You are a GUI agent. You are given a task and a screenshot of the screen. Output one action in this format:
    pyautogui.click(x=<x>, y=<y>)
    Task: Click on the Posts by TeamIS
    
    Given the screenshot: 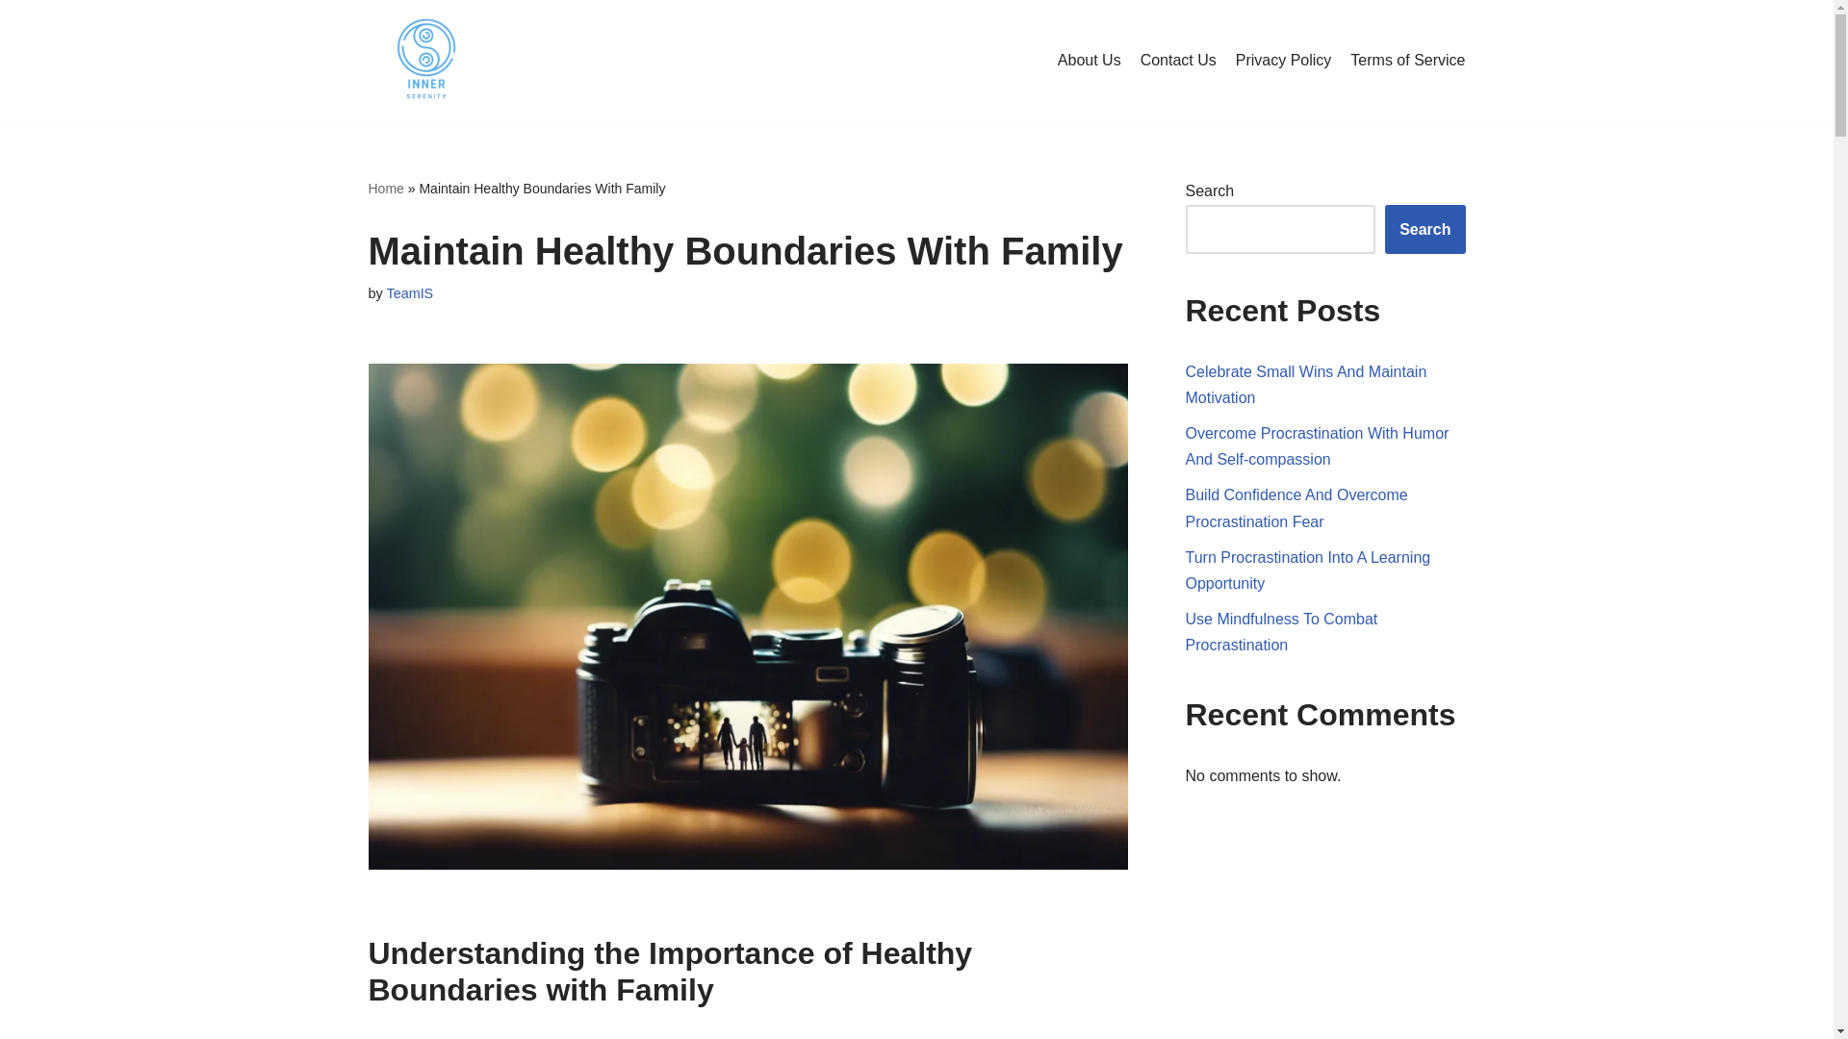 What is the action you would take?
    pyautogui.click(x=409, y=293)
    